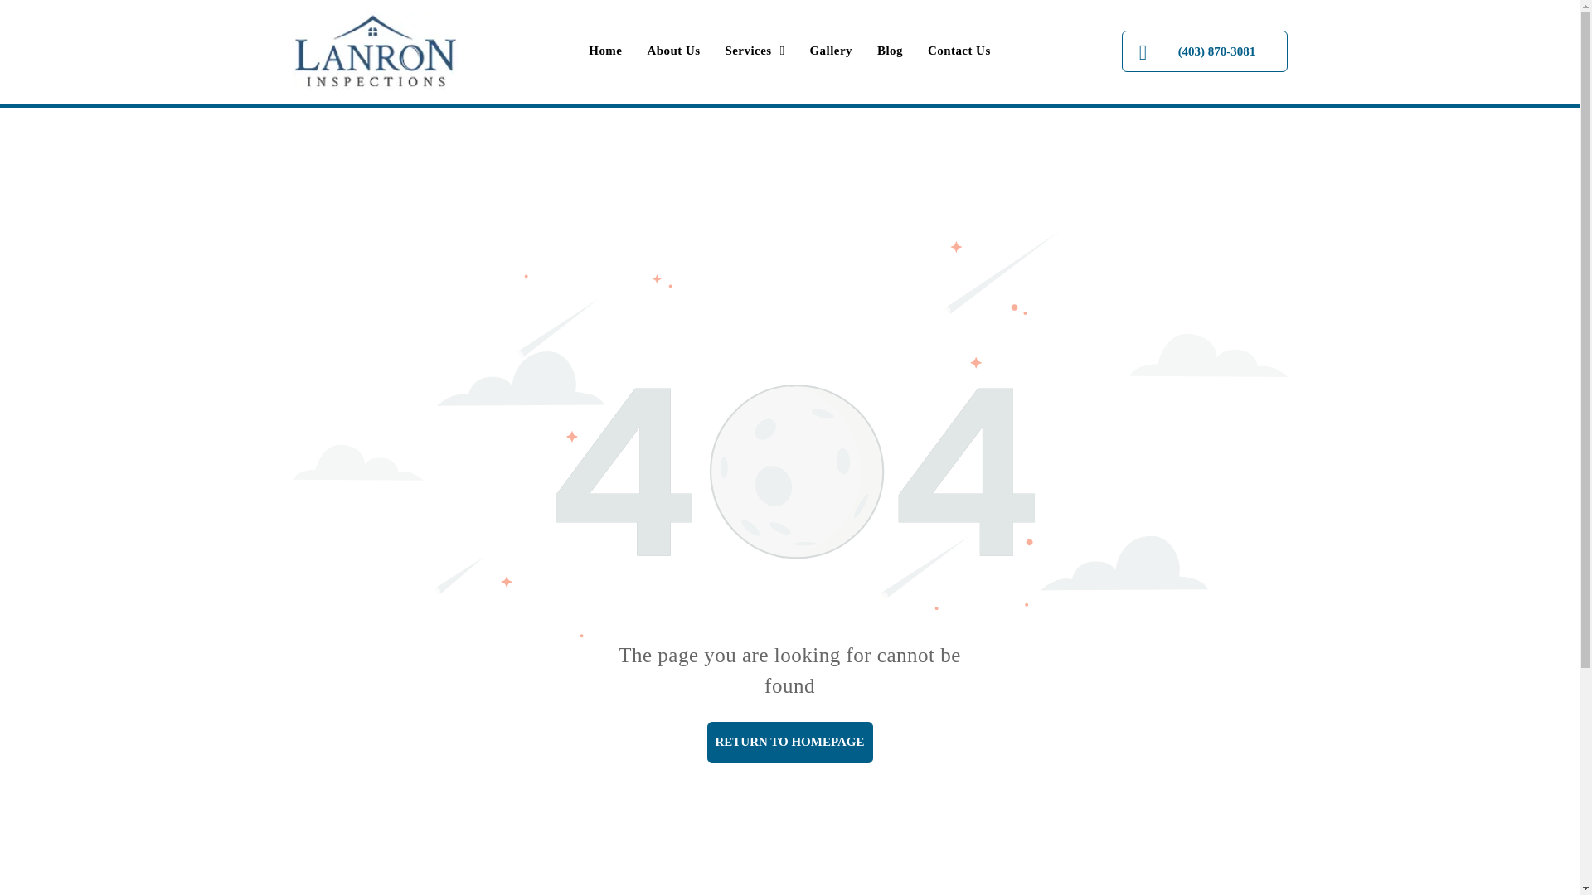 The width and height of the screenshot is (1592, 895). Describe the element at coordinates (959, 51) in the screenshot. I see `Contact Us` at that location.